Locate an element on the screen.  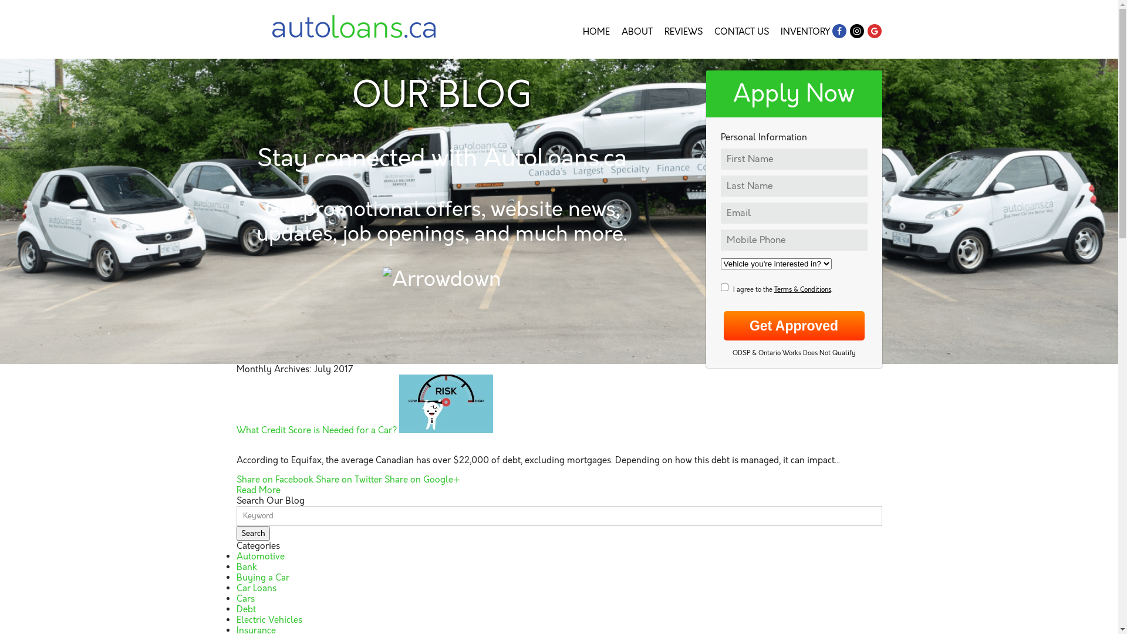
Electric Vehicles is located at coordinates (269, 620).